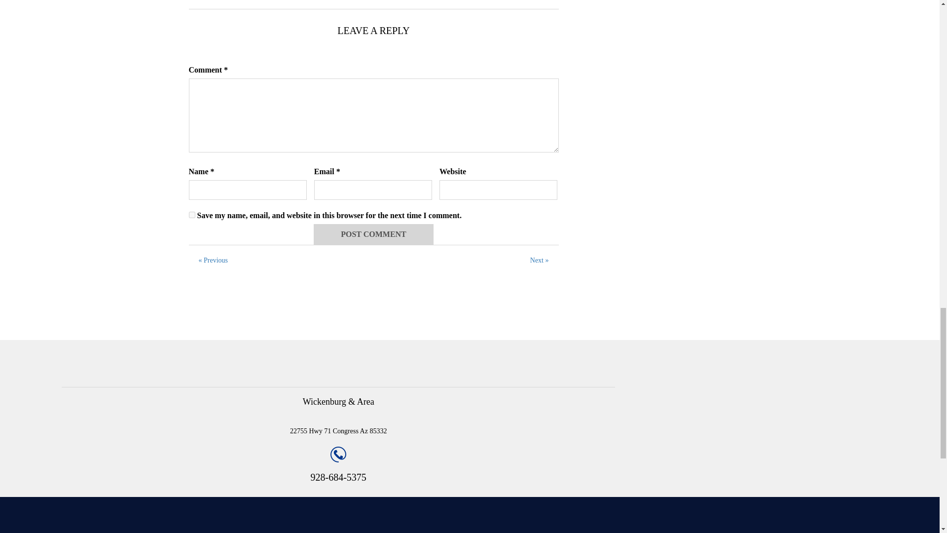 The width and height of the screenshot is (947, 533). Describe the element at coordinates (373, 234) in the screenshot. I see `Post Comment` at that location.